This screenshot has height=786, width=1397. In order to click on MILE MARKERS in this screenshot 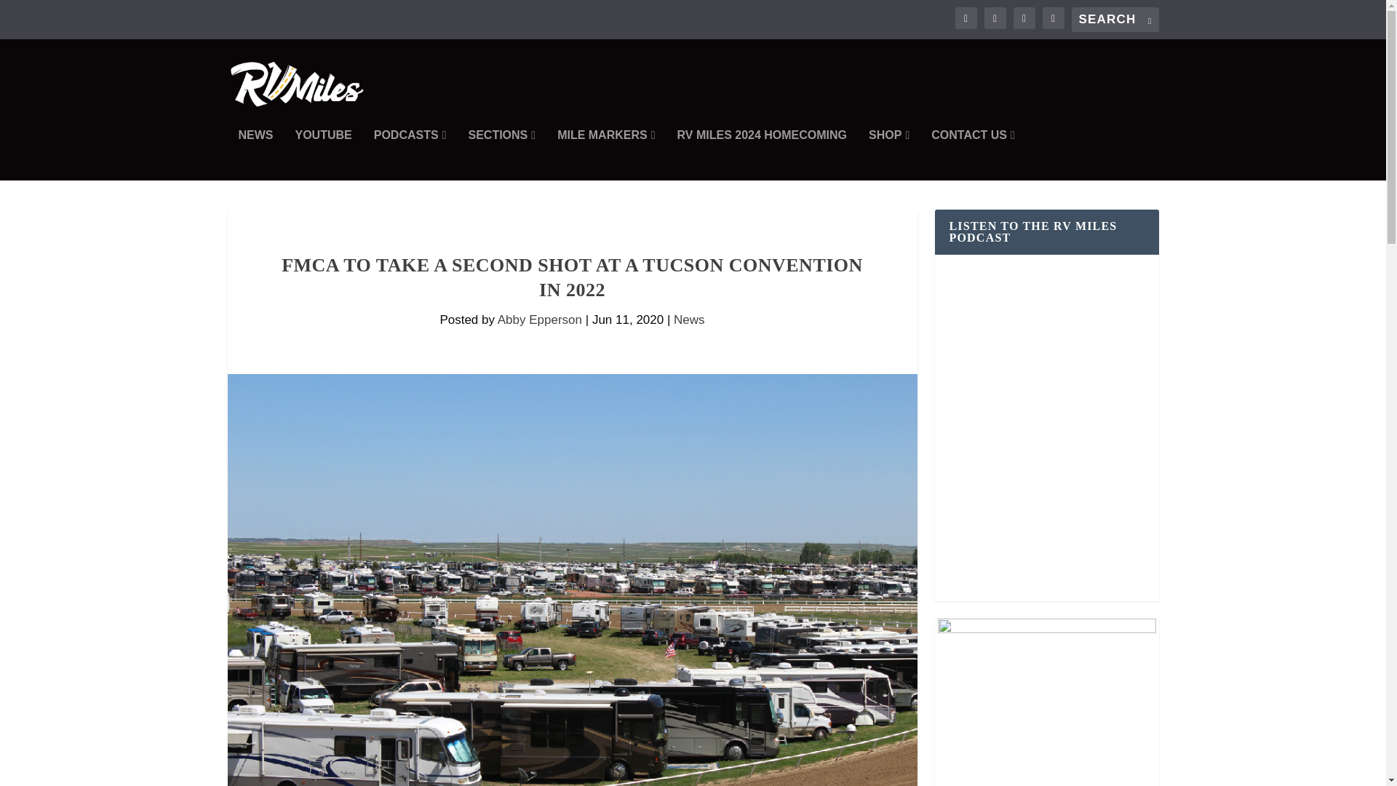, I will do `click(606, 155)`.